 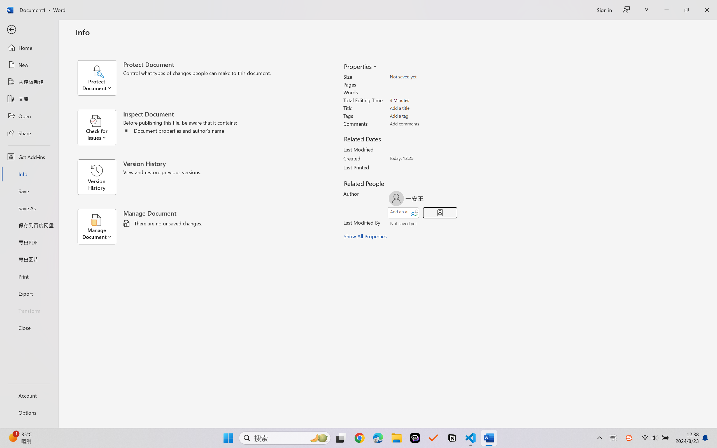 What do you see at coordinates (29, 413) in the screenshot?
I see `Options` at bounding box center [29, 413].